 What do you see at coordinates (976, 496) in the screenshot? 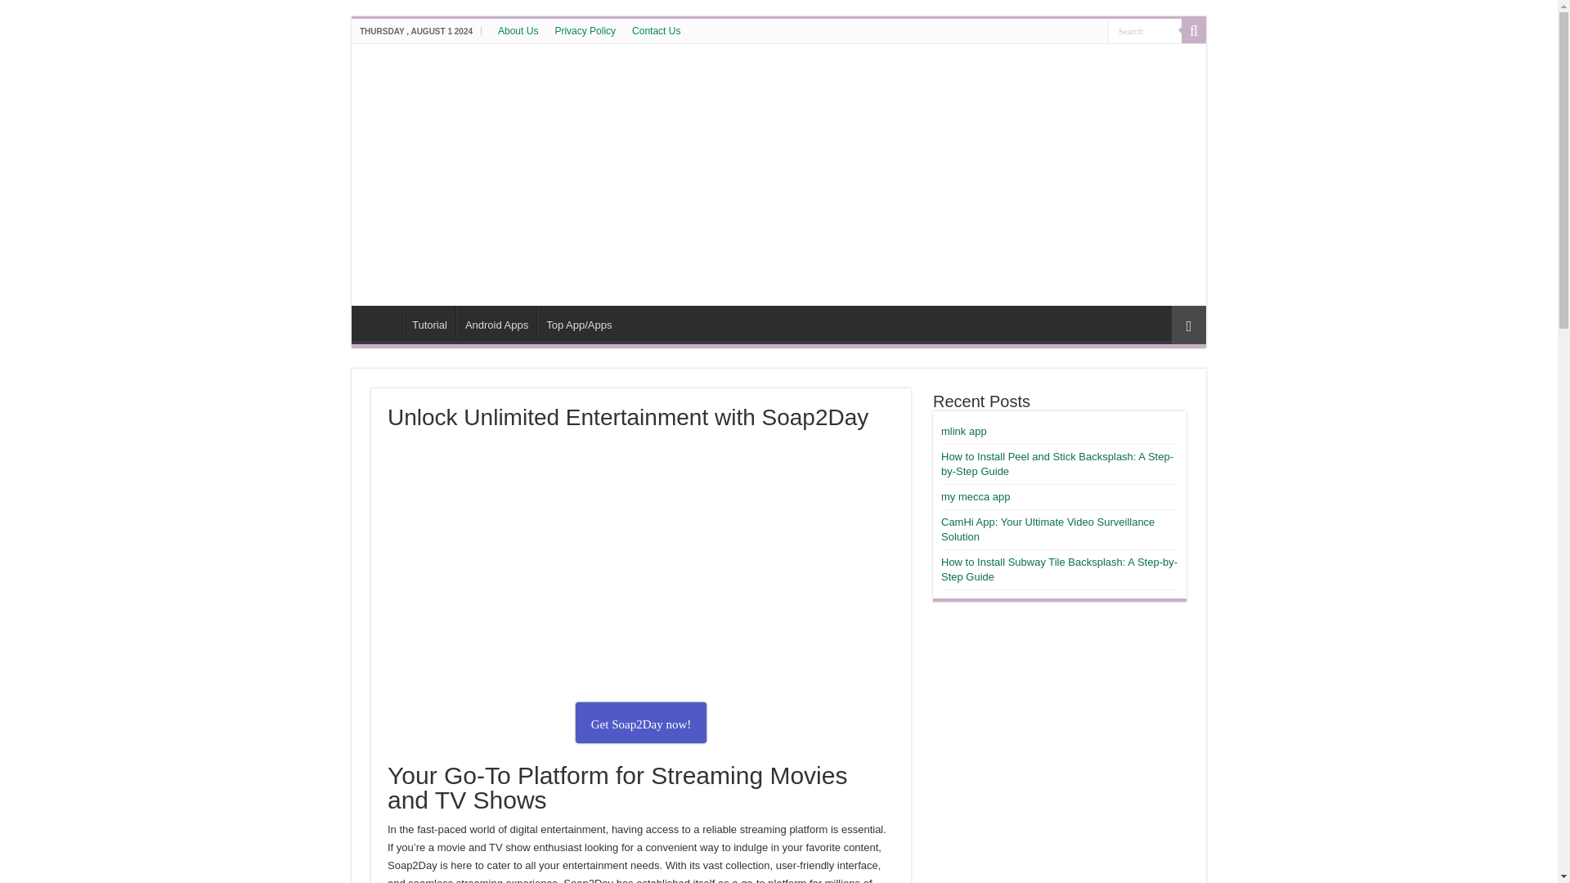
I see `my mecca app` at bounding box center [976, 496].